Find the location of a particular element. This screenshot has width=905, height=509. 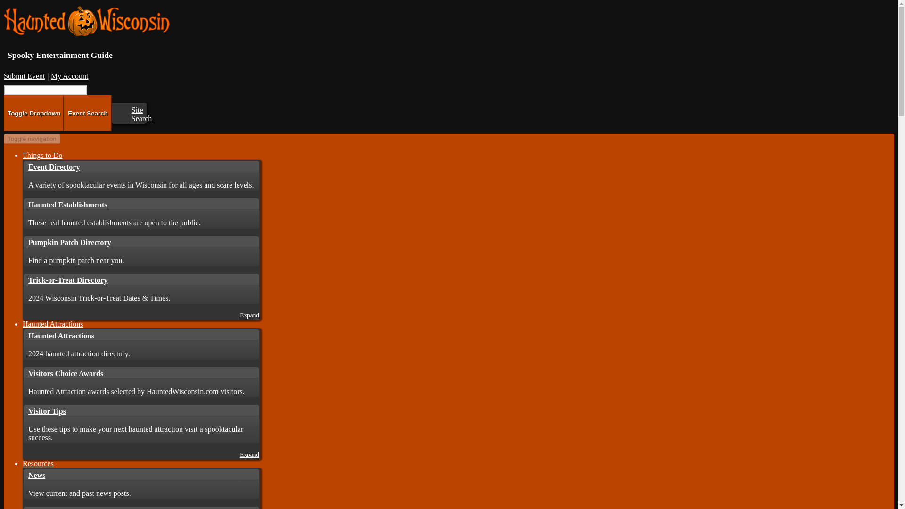

Haunted Attractions is located at coordinates (141, 335).